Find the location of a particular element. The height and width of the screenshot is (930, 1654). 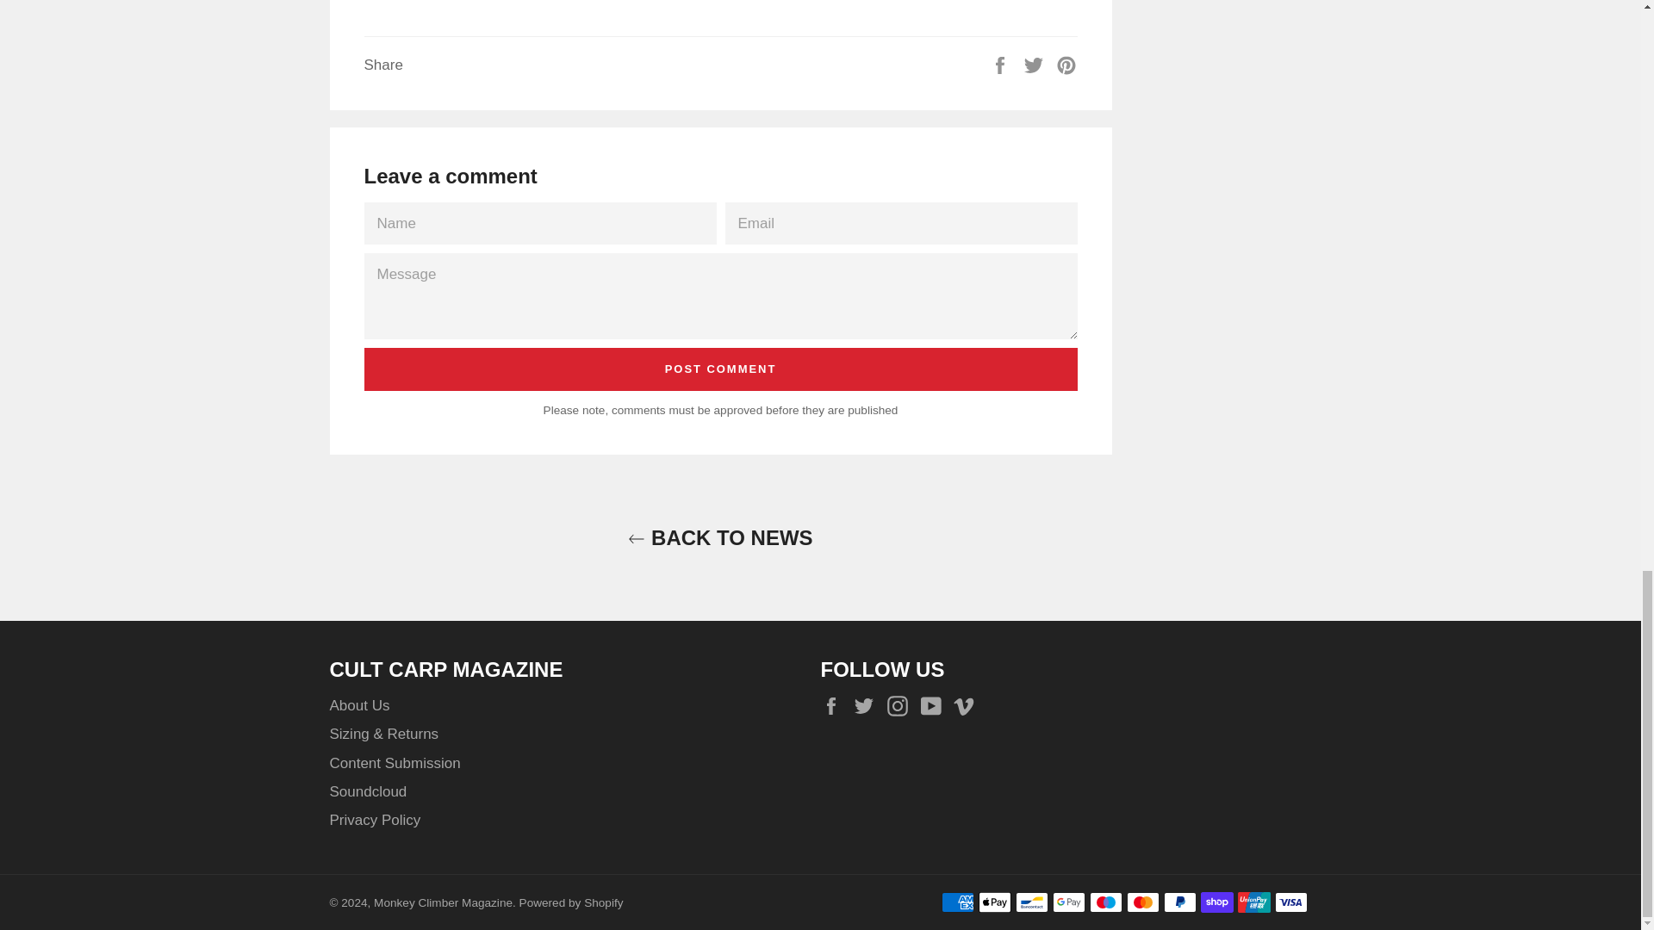

Monkey Climber Magazine on Facebook is located at coordinates (835, 706).